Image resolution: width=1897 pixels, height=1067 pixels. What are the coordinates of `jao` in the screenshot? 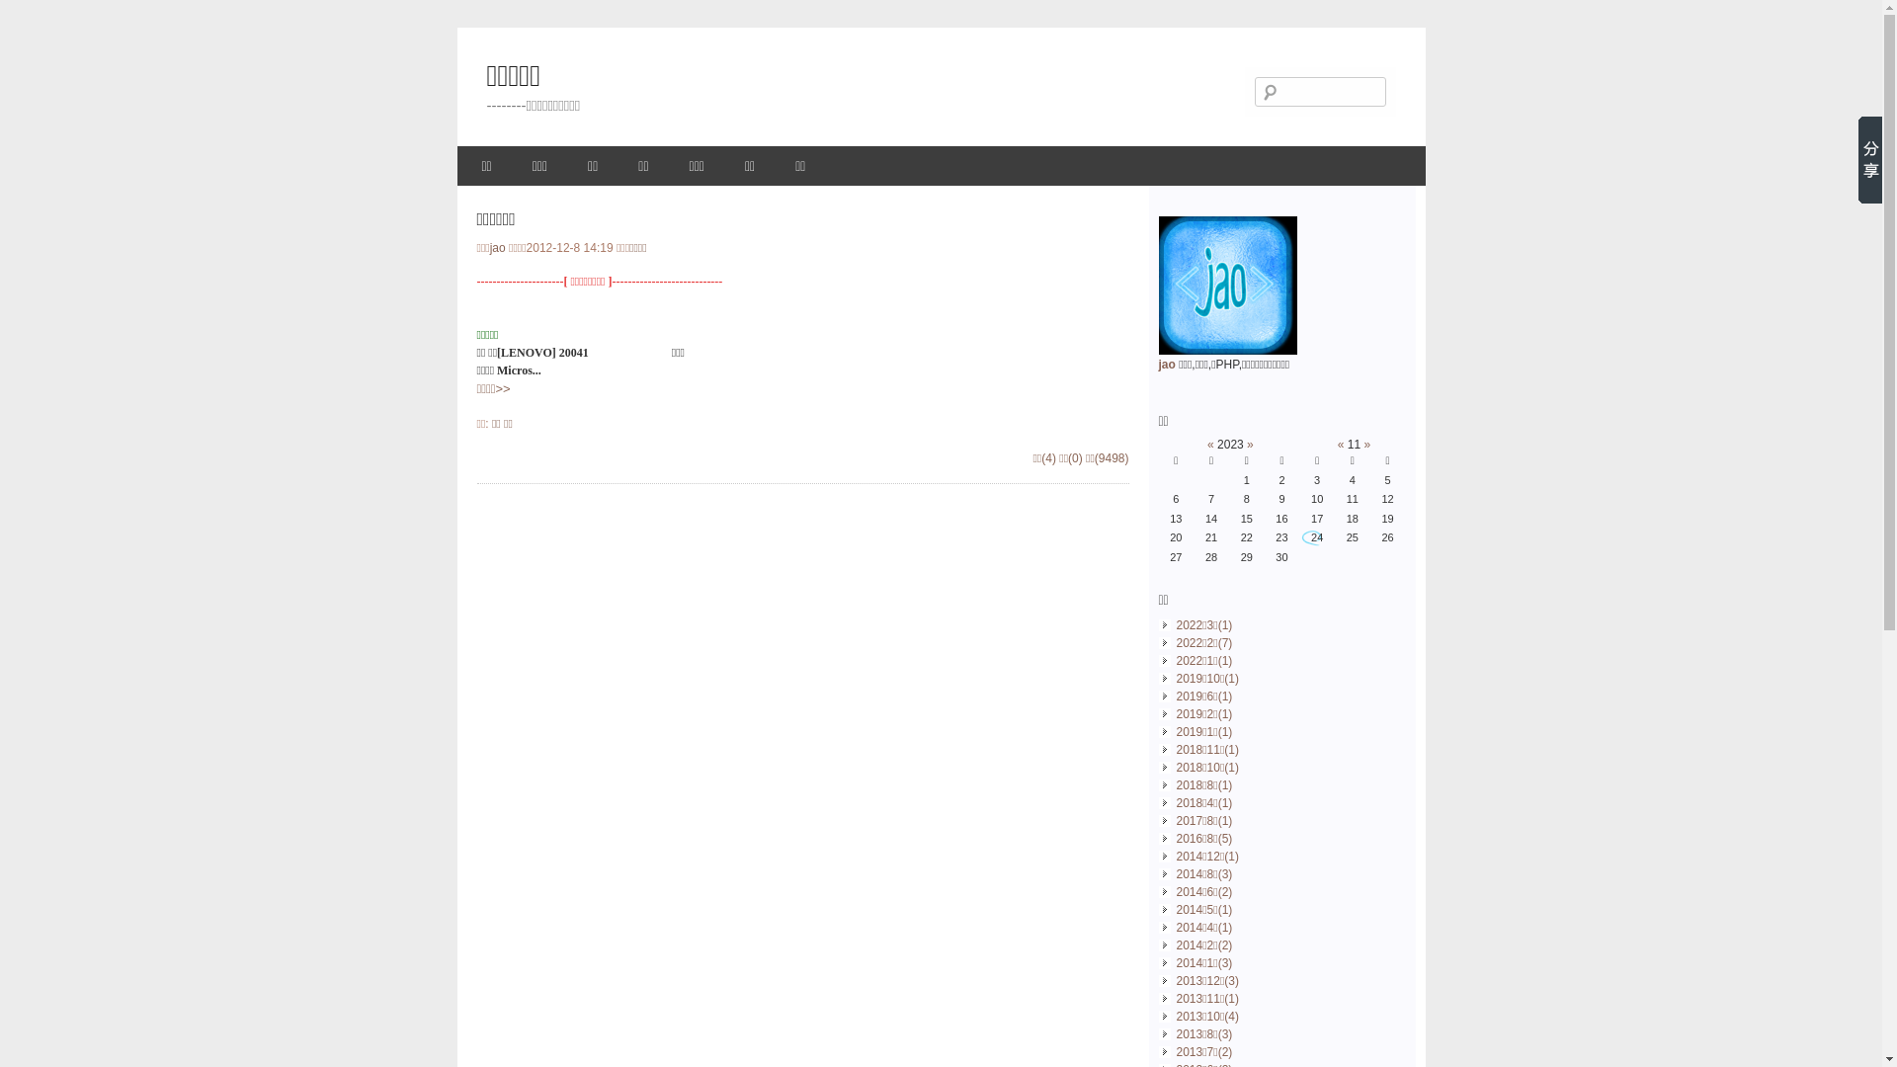 It's located at (498, 248).